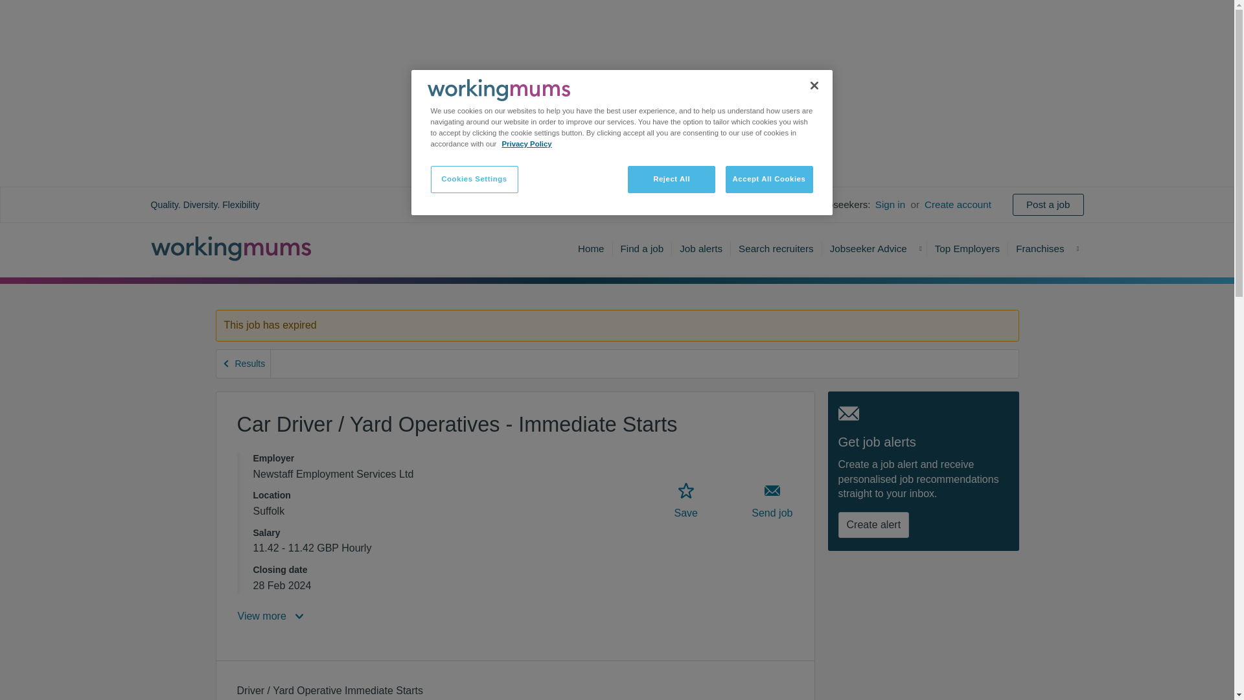  I want to click on Job alerts, so click(701, 248).